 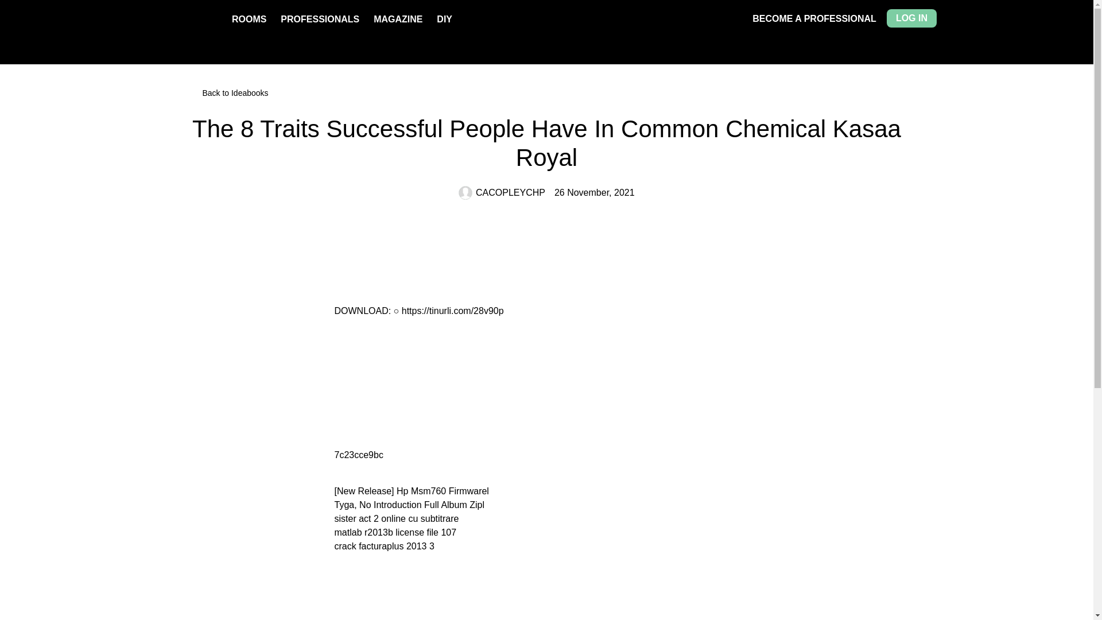 What do you see at coordinates (249, 19) in the screenshot?
I see `ROOMS` at bounding box center [249, 19].